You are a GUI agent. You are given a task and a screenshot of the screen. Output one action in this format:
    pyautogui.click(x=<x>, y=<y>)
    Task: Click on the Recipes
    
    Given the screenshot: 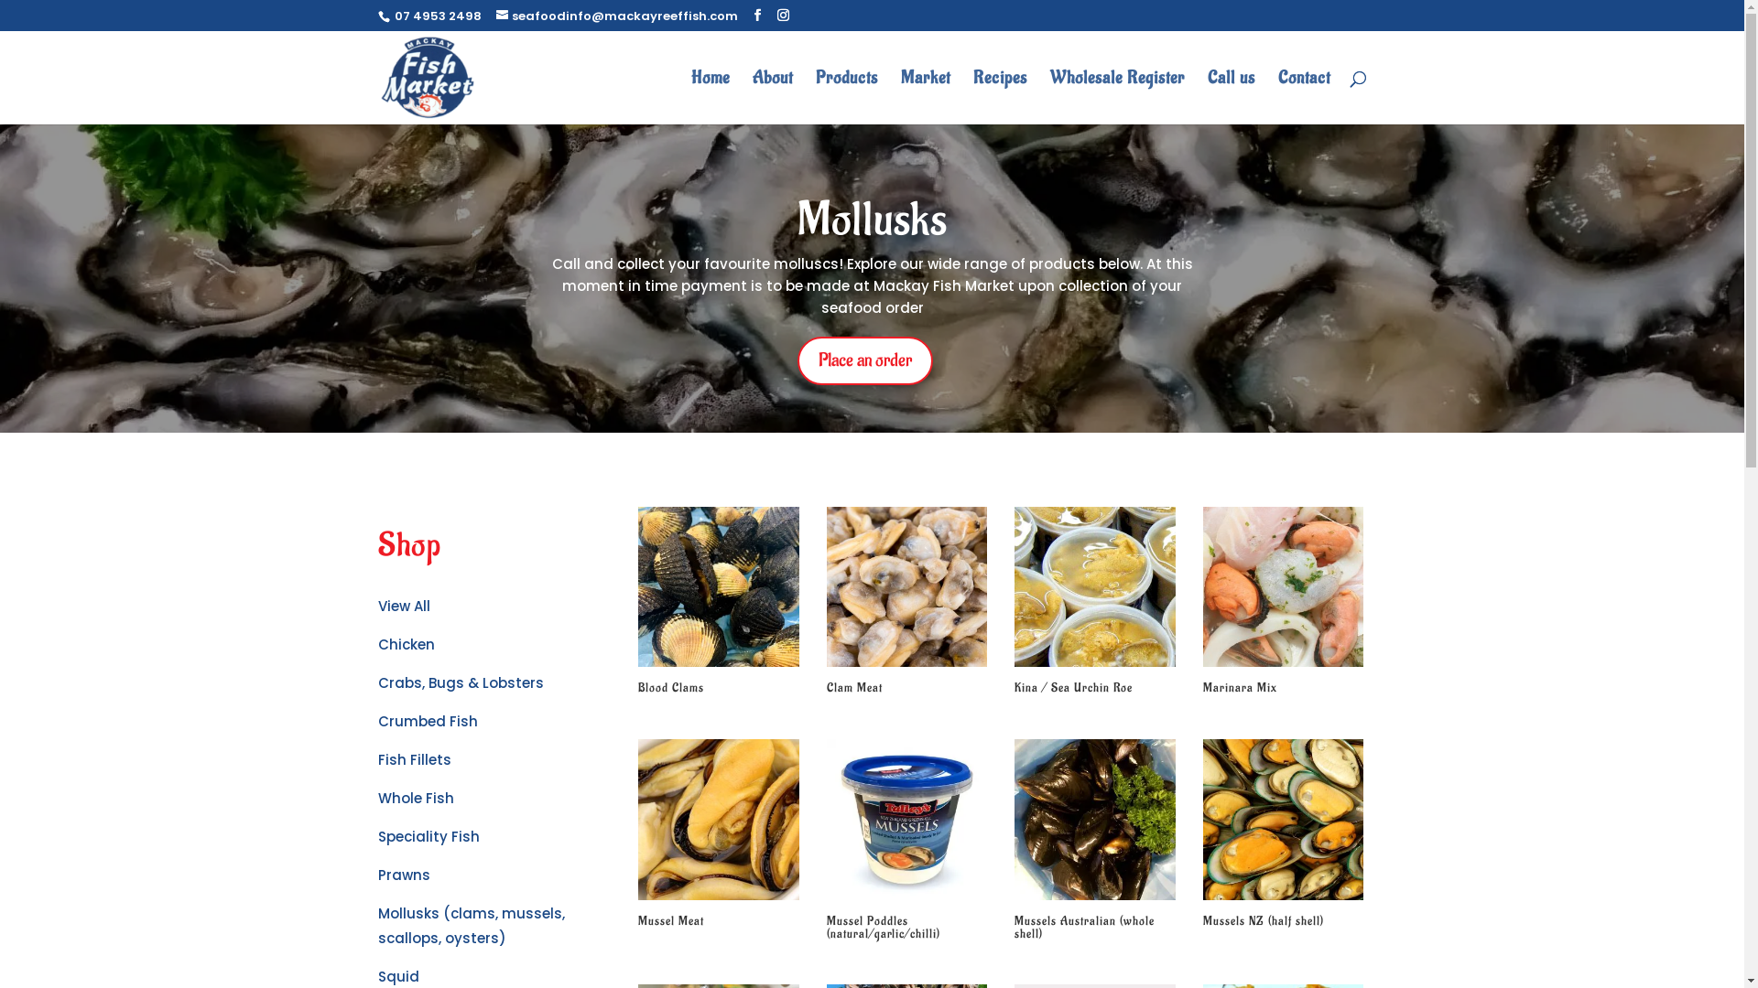 What is the action you would take?
    pyautogui.click(x=1000, y=97)
    